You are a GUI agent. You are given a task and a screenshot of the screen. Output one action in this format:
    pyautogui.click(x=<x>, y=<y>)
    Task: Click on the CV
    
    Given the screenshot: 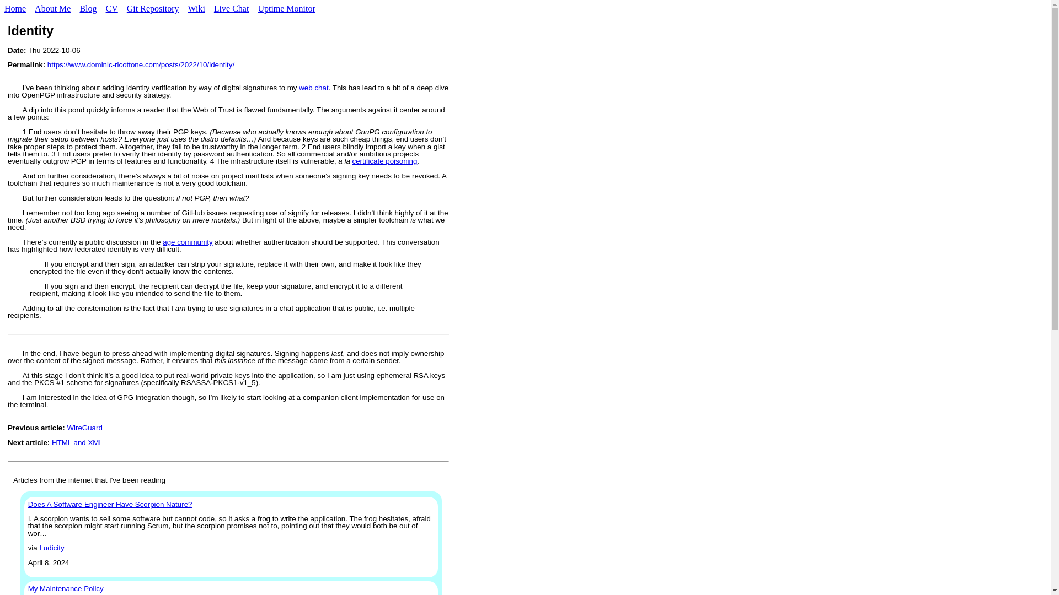 What is the action you would take?
    pyautogui.click(x=112, y=8)
    